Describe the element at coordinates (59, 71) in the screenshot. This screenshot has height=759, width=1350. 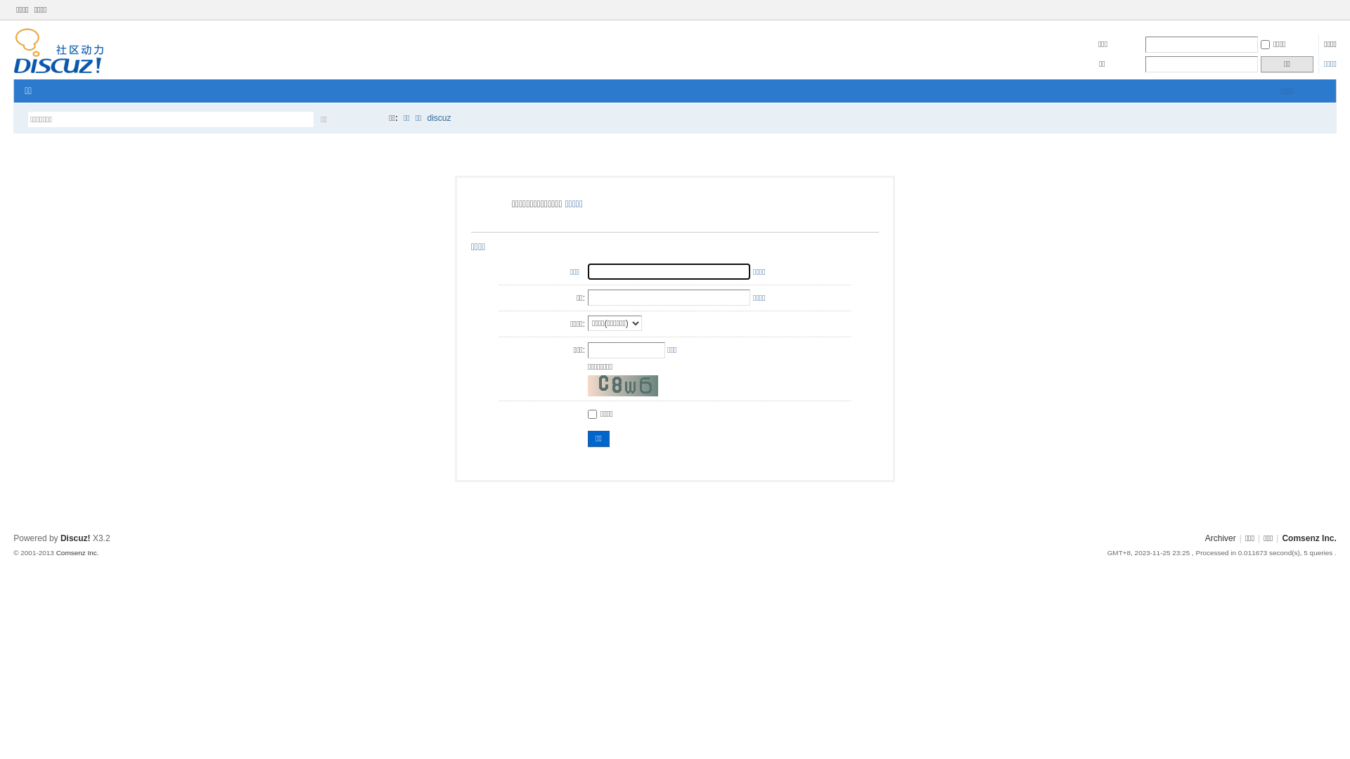
I see `Discuz! Board` at that location.